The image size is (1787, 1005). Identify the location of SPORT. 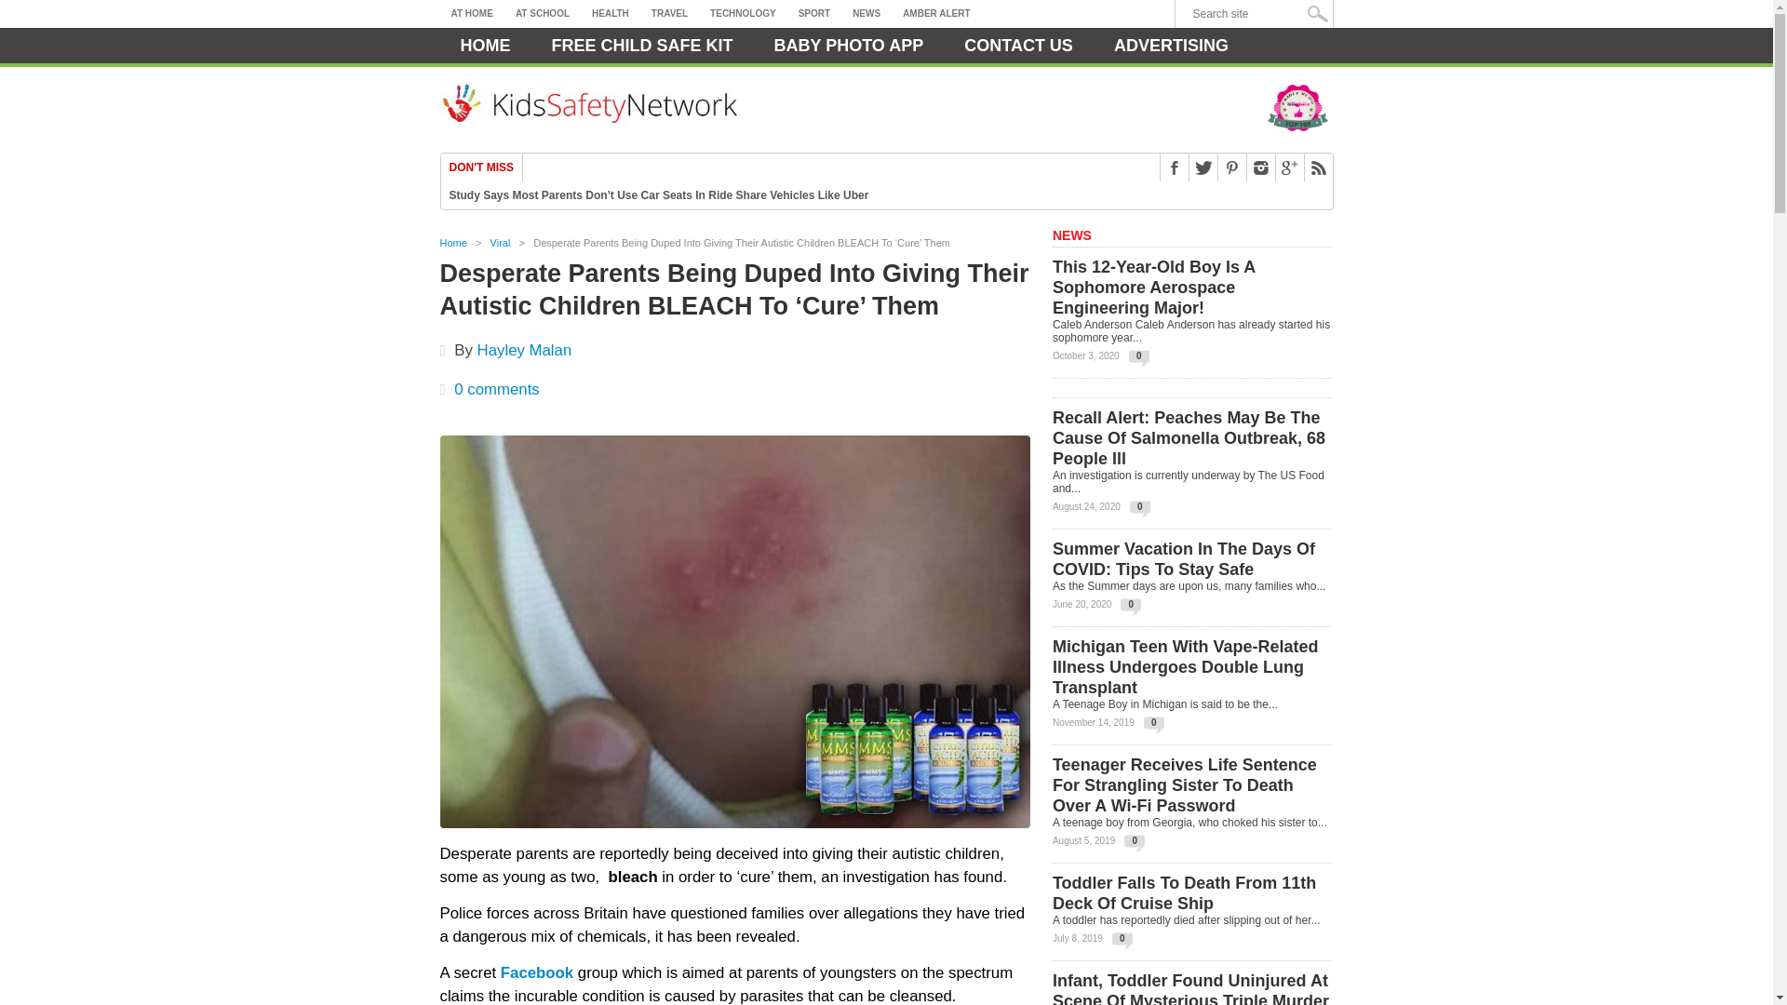
(814, 14).